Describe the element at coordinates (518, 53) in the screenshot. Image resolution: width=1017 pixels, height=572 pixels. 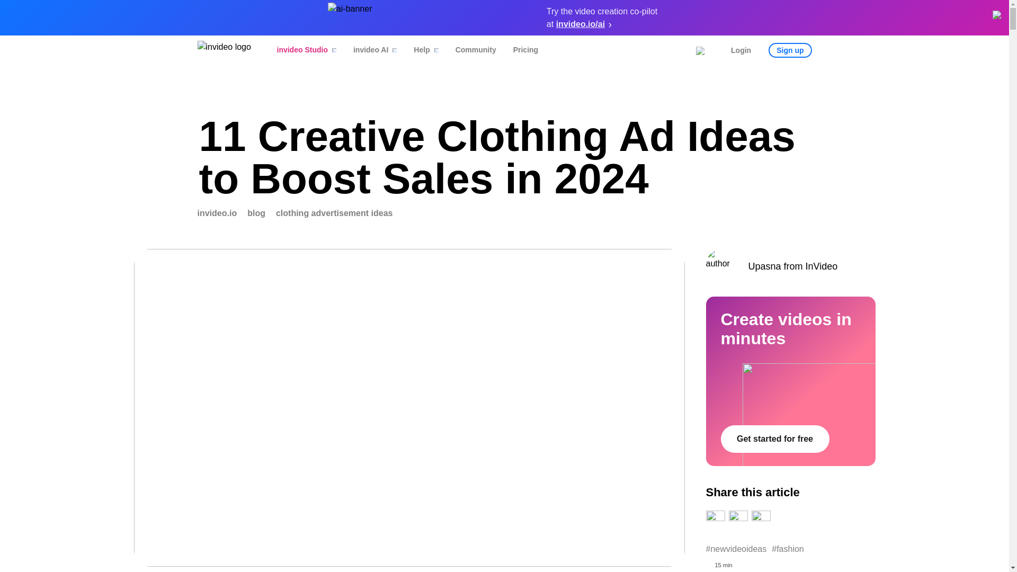
I see `Pricing` at that location.